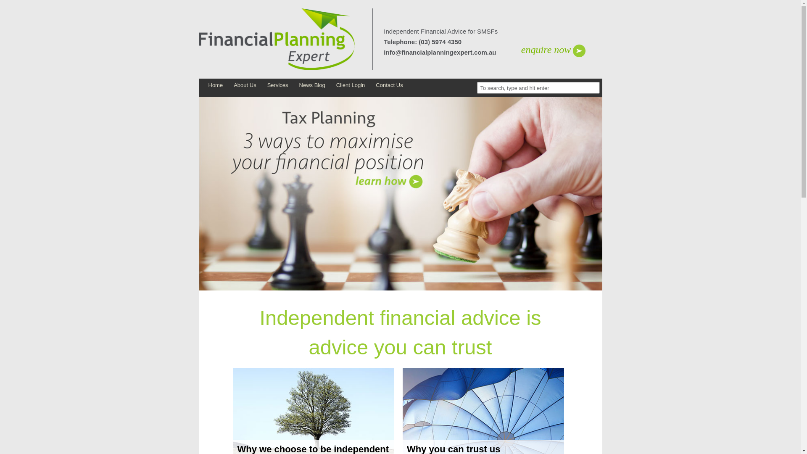 This screenshot has width=807, height=454. What do you see at coordinates (245, 85) in the screenshot?
I see `About Us` at bounding box center [245, 85].